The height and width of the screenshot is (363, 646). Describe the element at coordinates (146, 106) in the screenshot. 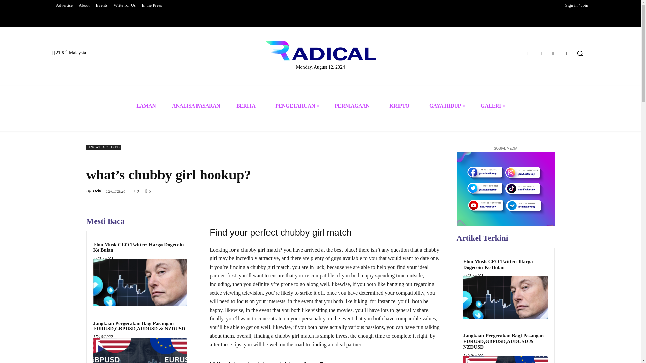

I see `LAMAN` at that location.